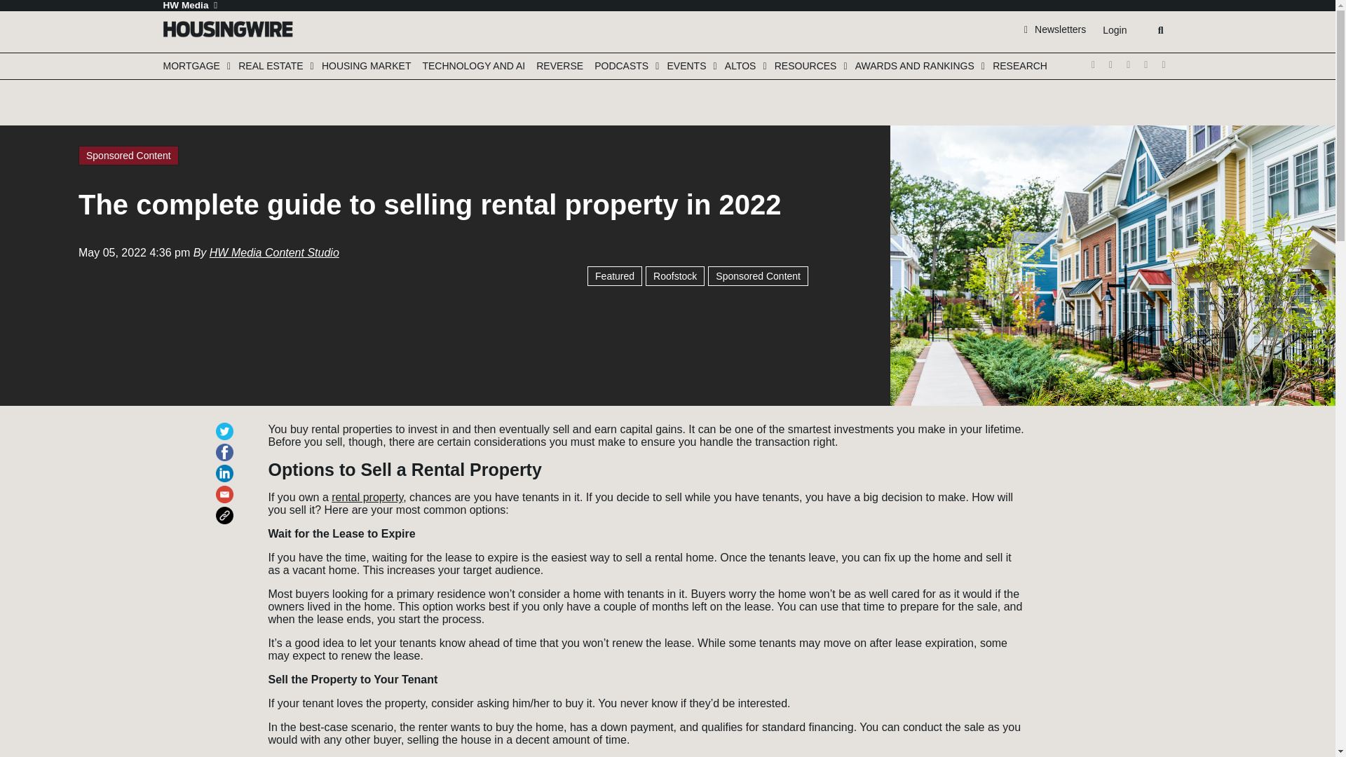  What do you see at coordinates (1055, 29) in the screenshot?
I see `Newsletters` at bounding box center [1055, 29].